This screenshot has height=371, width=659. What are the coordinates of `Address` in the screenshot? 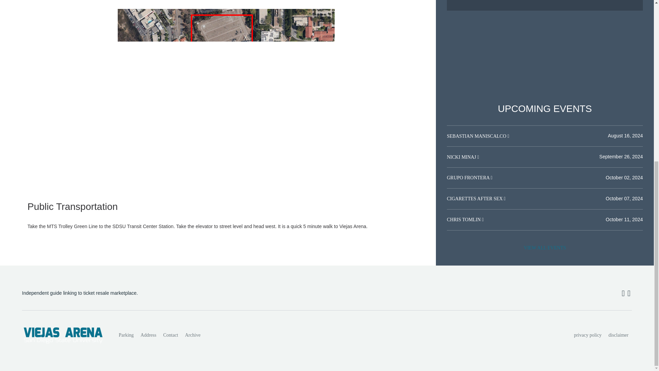 It's located at (148, 335).